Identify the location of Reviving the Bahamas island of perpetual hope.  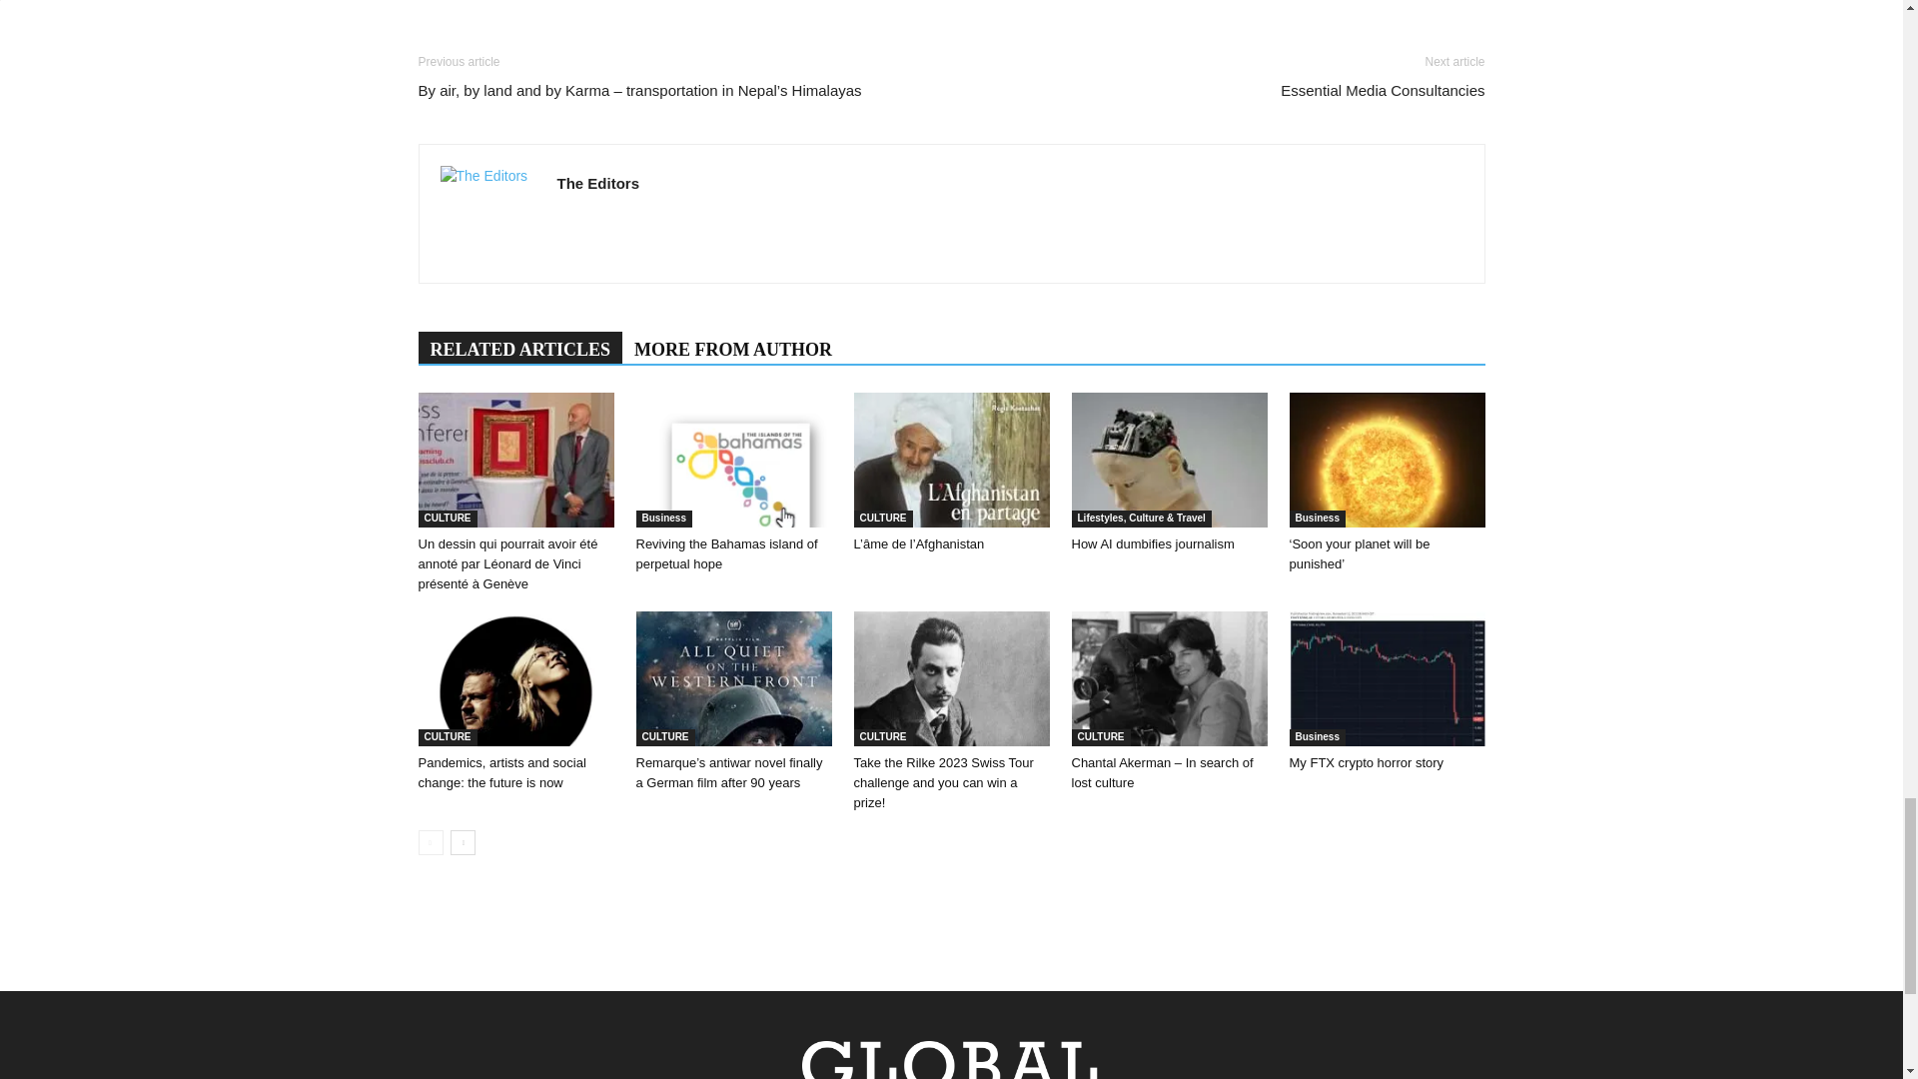
(725, 553).